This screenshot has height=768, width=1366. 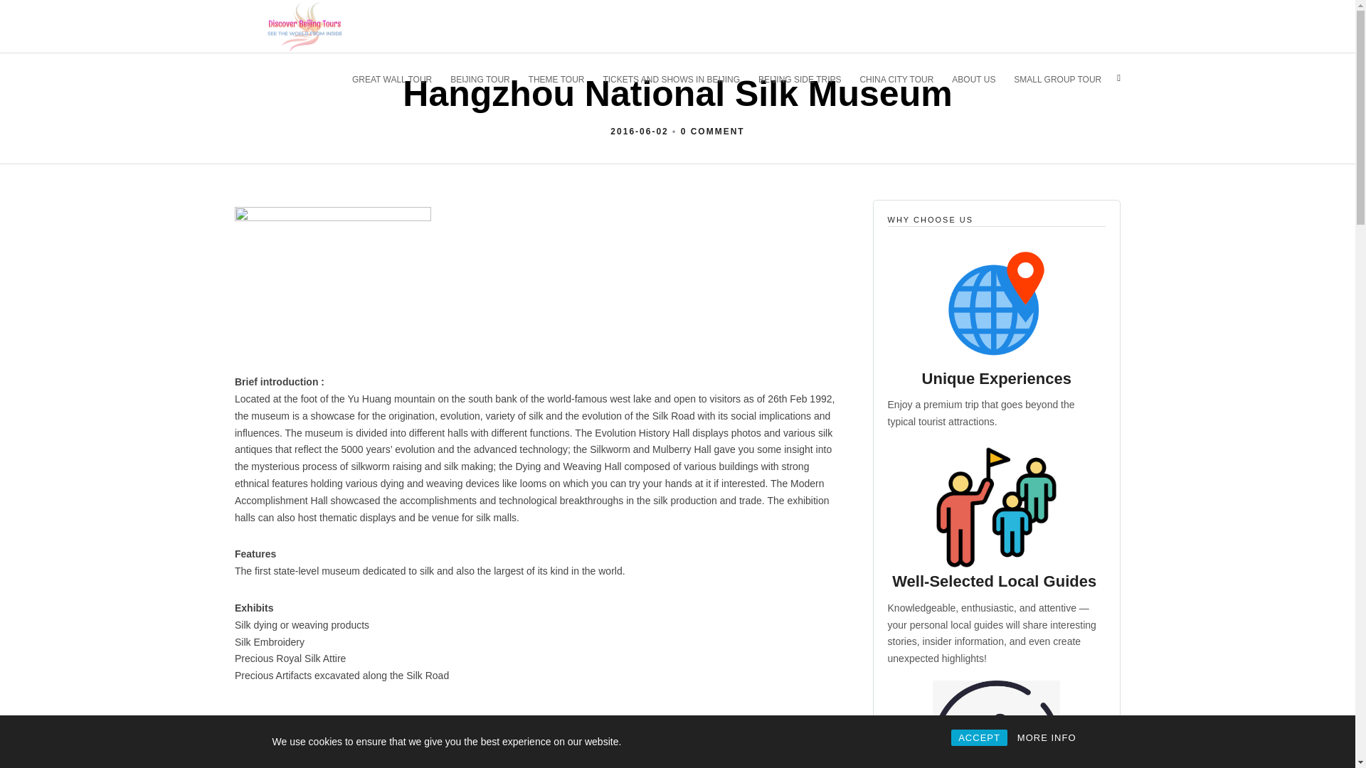 I want to click on Hangzhou National Silk Museum, so click(x=639, y=132).